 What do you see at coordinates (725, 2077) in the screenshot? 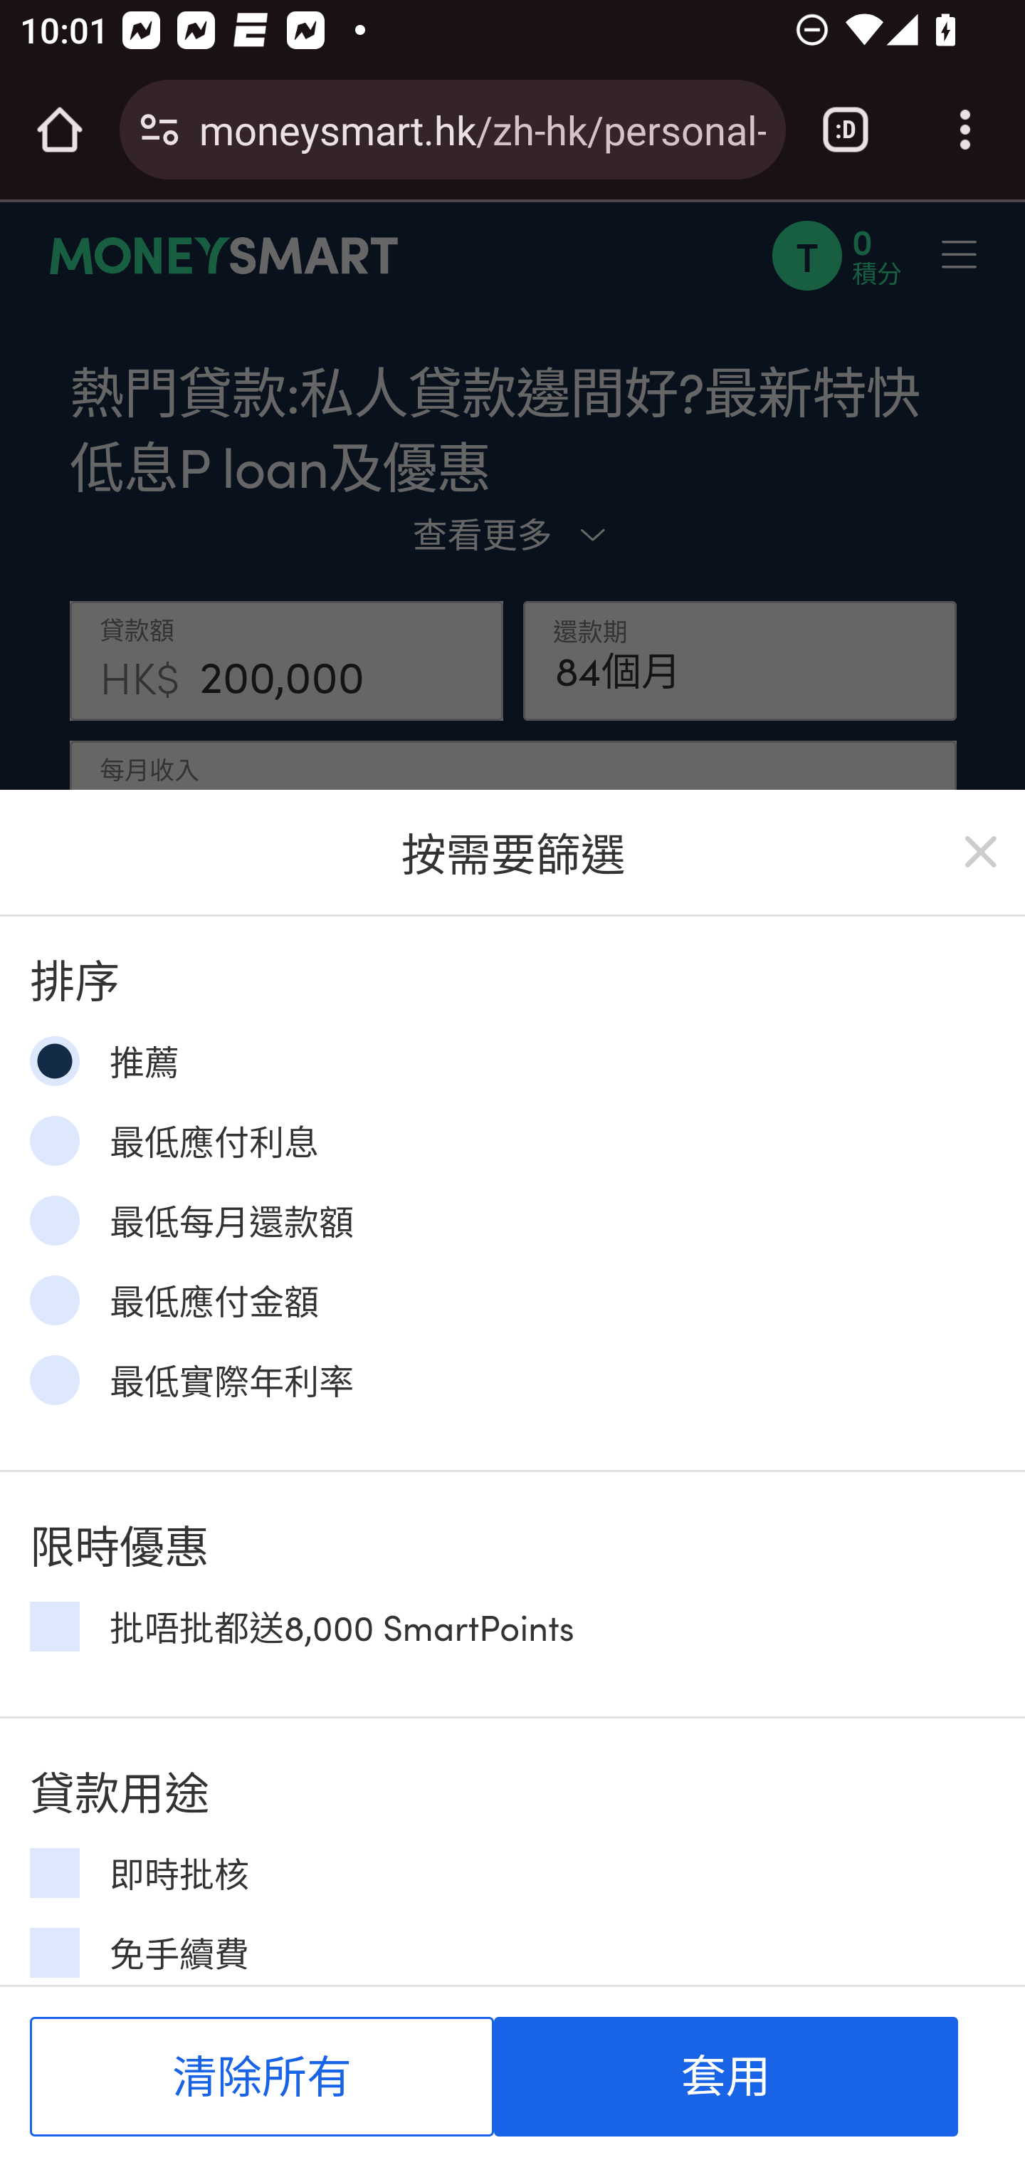
I see `套用` at bounding box center [725, 2077].